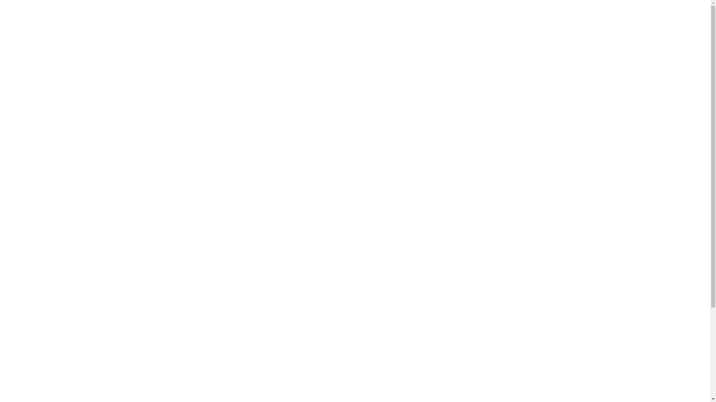 Image resolution: width=716 pixels, height=402 pixels. Describe the element at coordinates (131, 209) in the screenshot. I see `Marketing More With Less` at that location.